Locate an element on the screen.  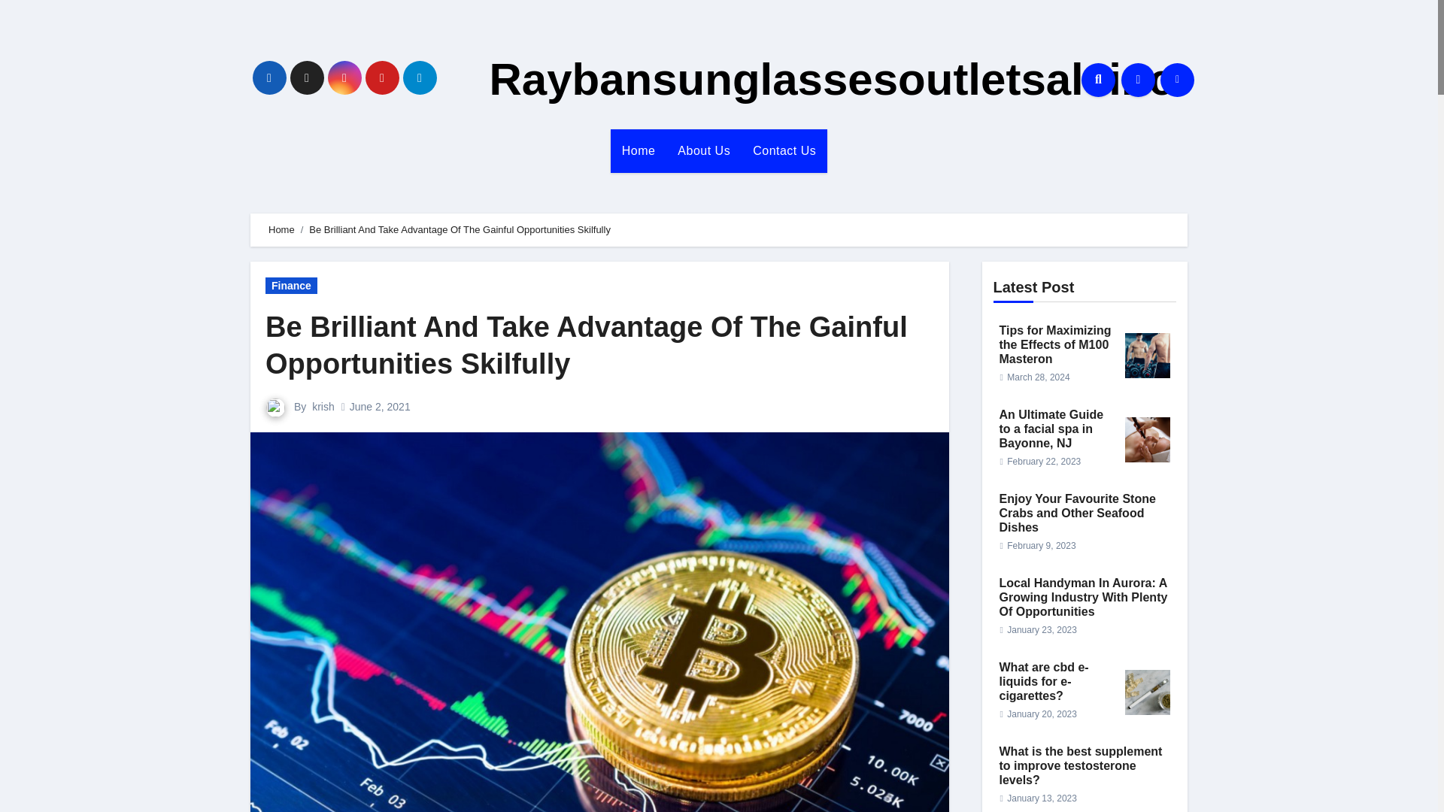
June 2, 2021 is located at coordinates (379, 406).